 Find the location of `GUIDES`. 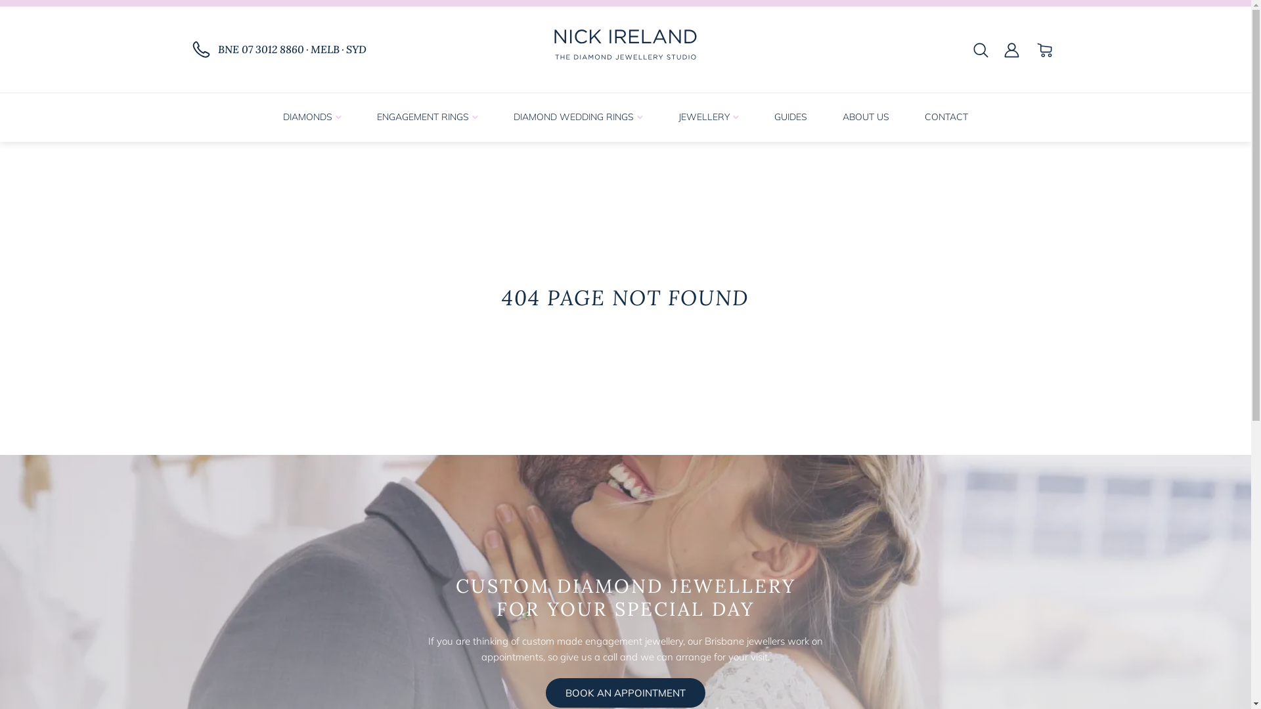

GUIDES is located at coordinates (791, 119).